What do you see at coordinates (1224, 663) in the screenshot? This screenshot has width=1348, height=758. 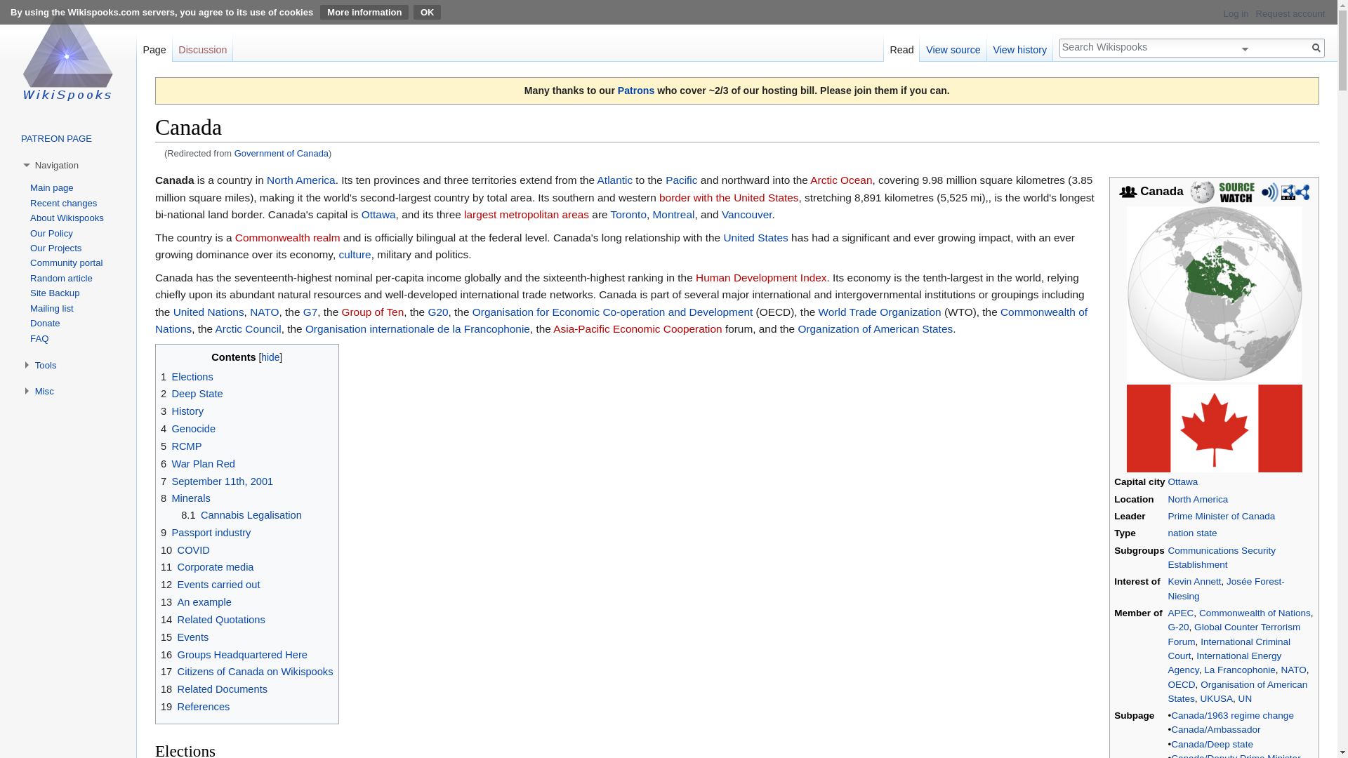 I see `International Energy Agency` at bounding box center [1224, 663].